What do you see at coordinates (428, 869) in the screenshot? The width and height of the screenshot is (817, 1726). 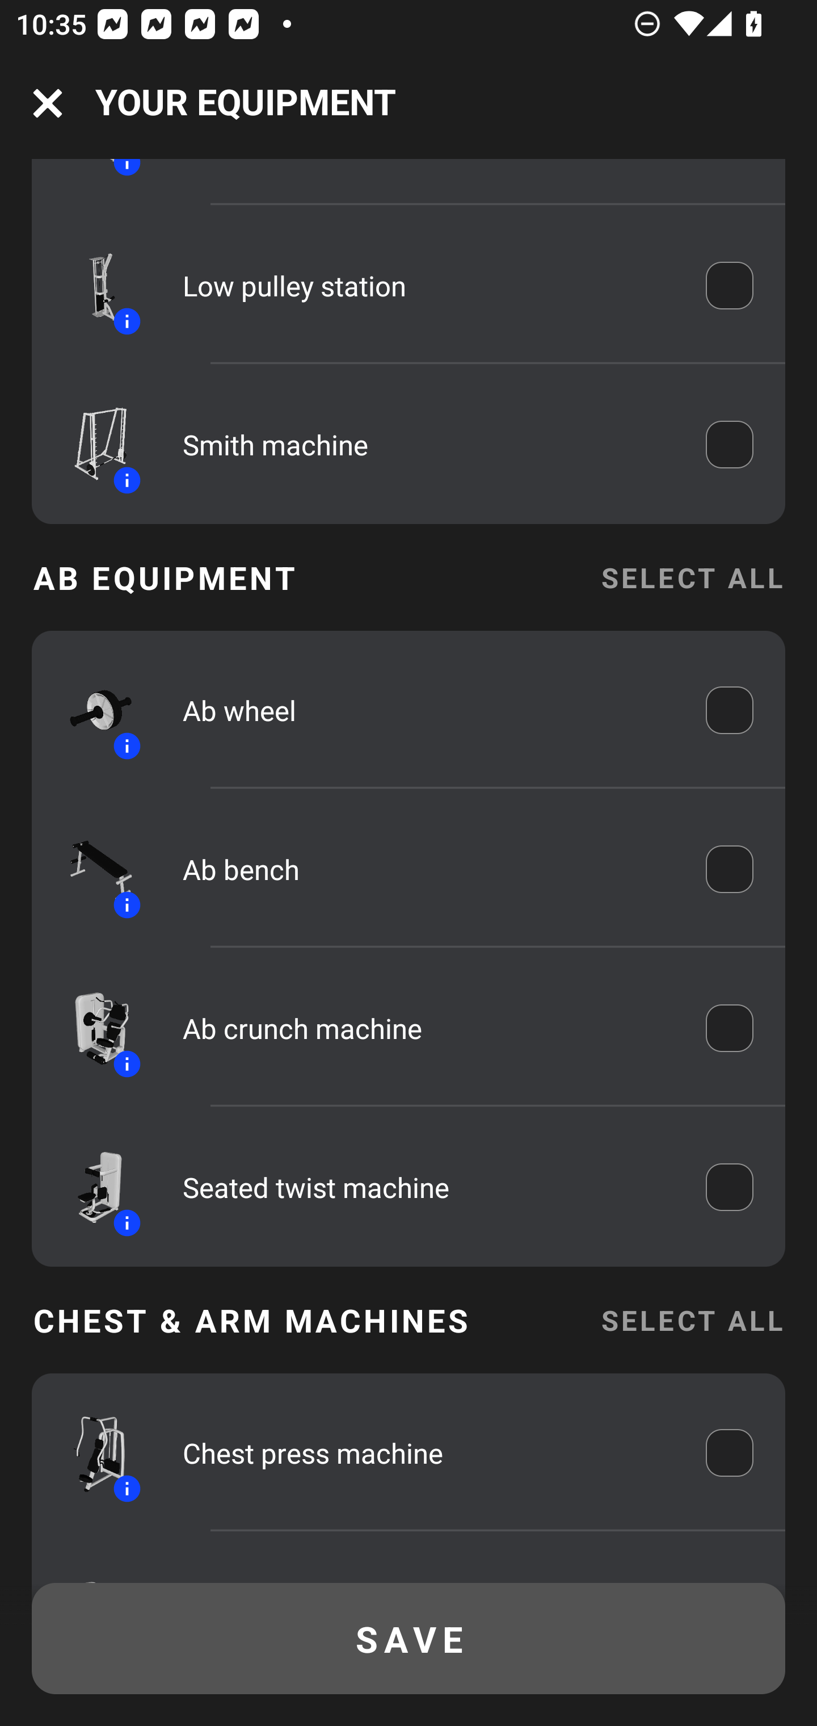 I see `Ab bench` at bounding box center [428, 869].